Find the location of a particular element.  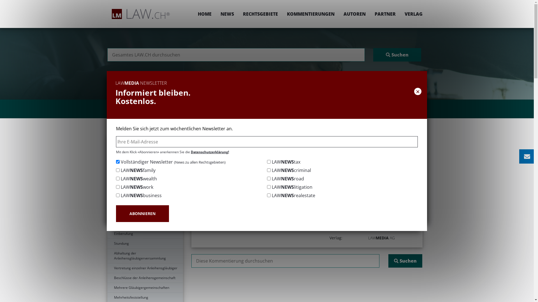

Einberufung is located at coordinates (145, 234).